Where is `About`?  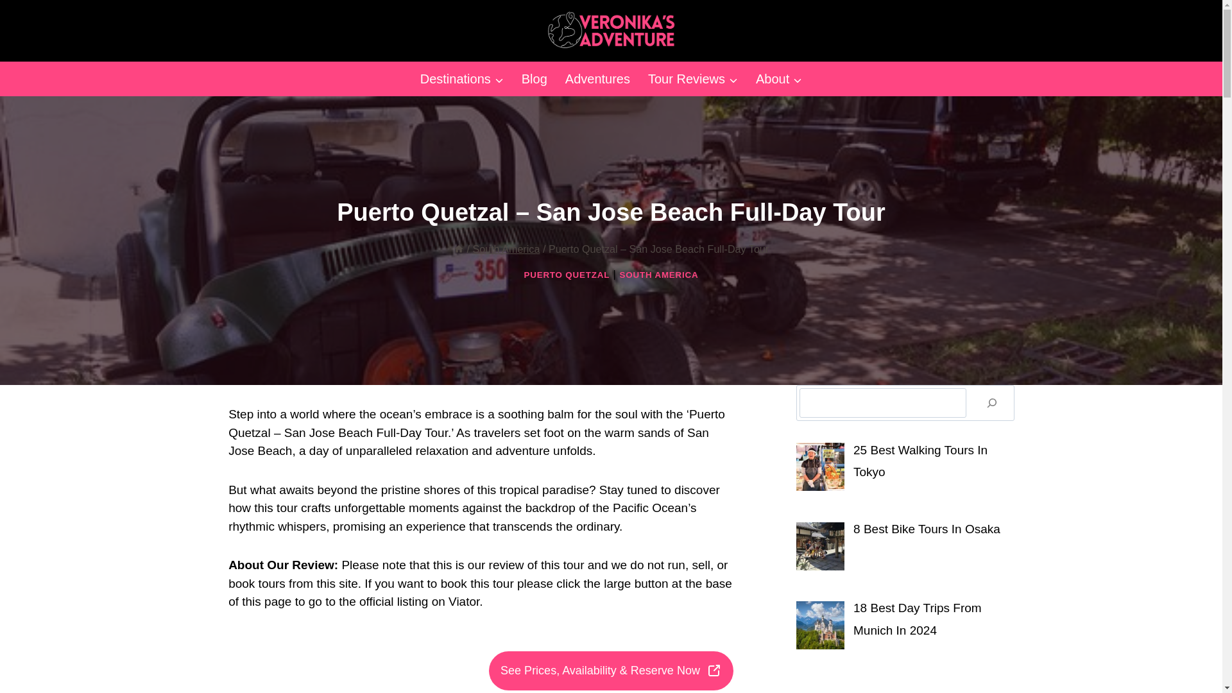
About is located at coordinates (778, 79).